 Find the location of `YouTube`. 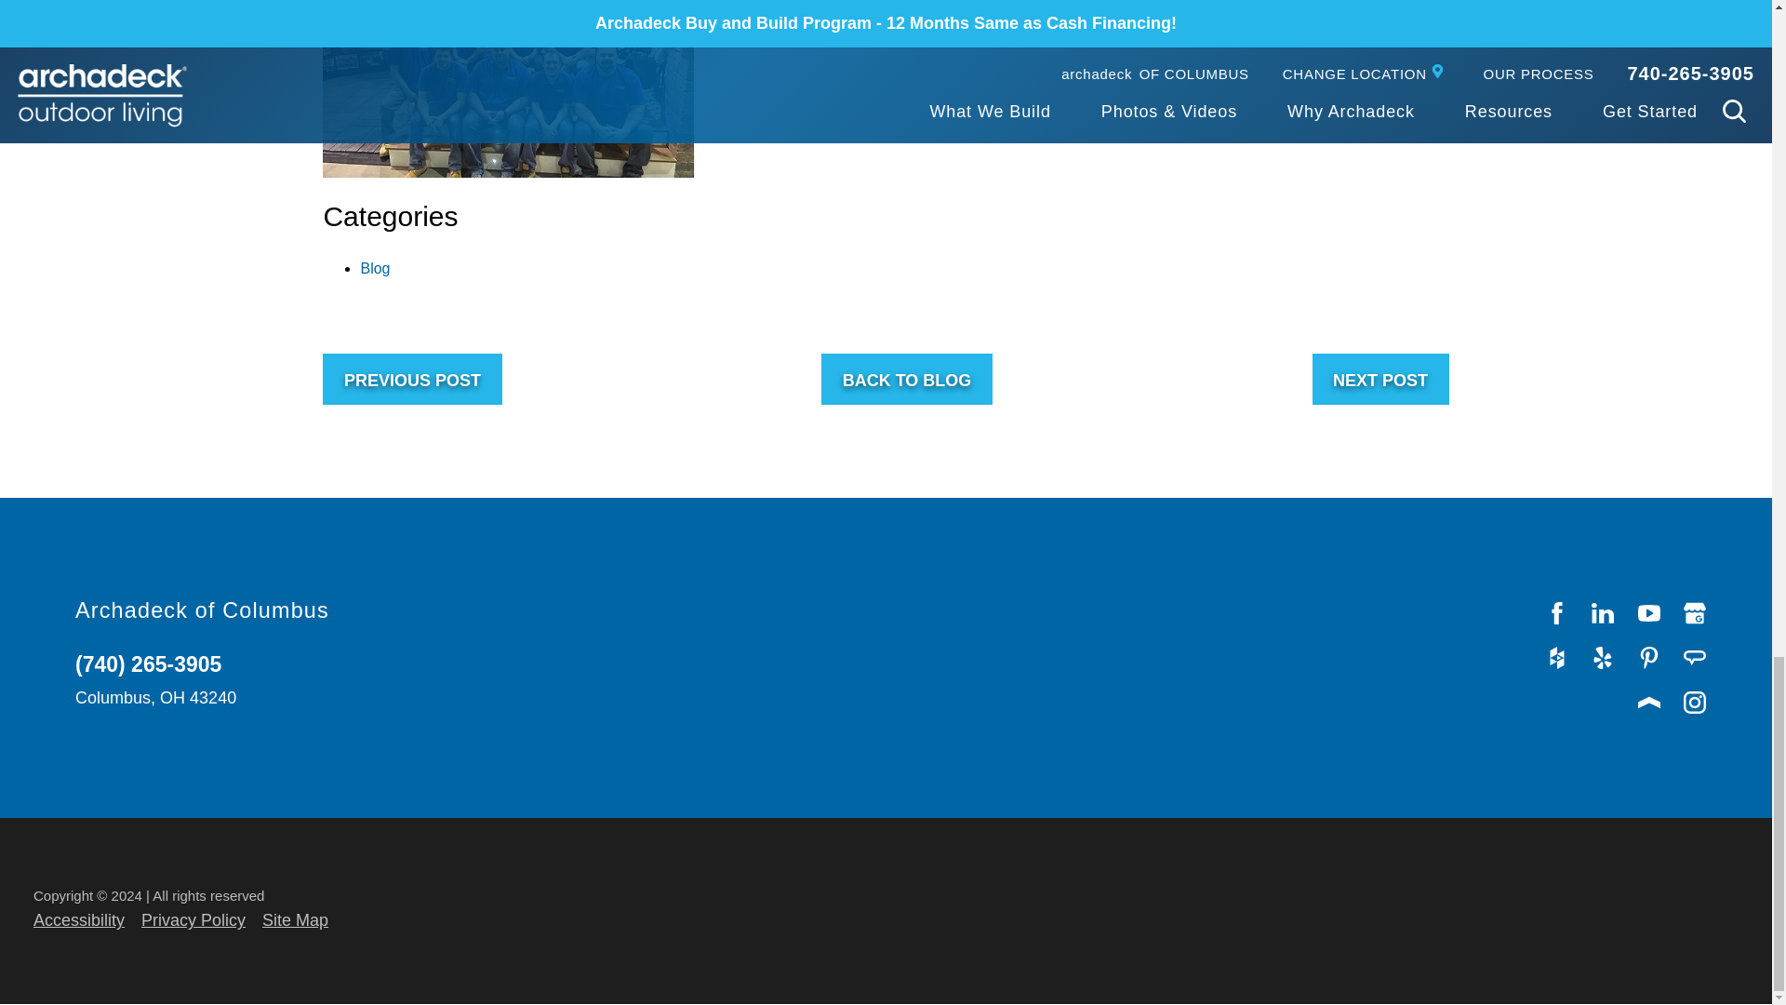

YouTube is located at coordinates (1650, 612).